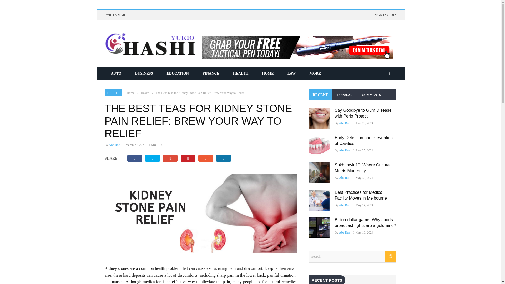 This screenshot has height=284, width=505. Describe the element at coordinates (116, 14) in the screenshot. I see `WRITE MAIL` at that location.